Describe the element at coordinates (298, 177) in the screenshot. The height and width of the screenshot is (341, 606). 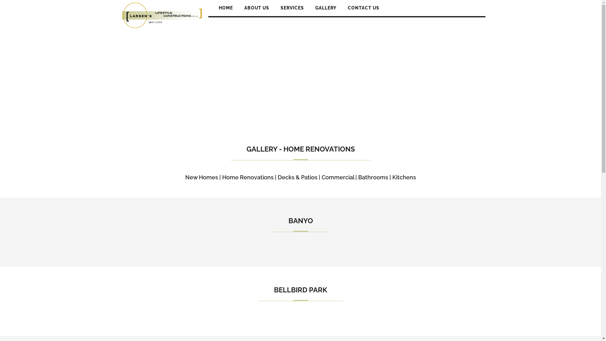
I see `Decks & Patios` at that location.